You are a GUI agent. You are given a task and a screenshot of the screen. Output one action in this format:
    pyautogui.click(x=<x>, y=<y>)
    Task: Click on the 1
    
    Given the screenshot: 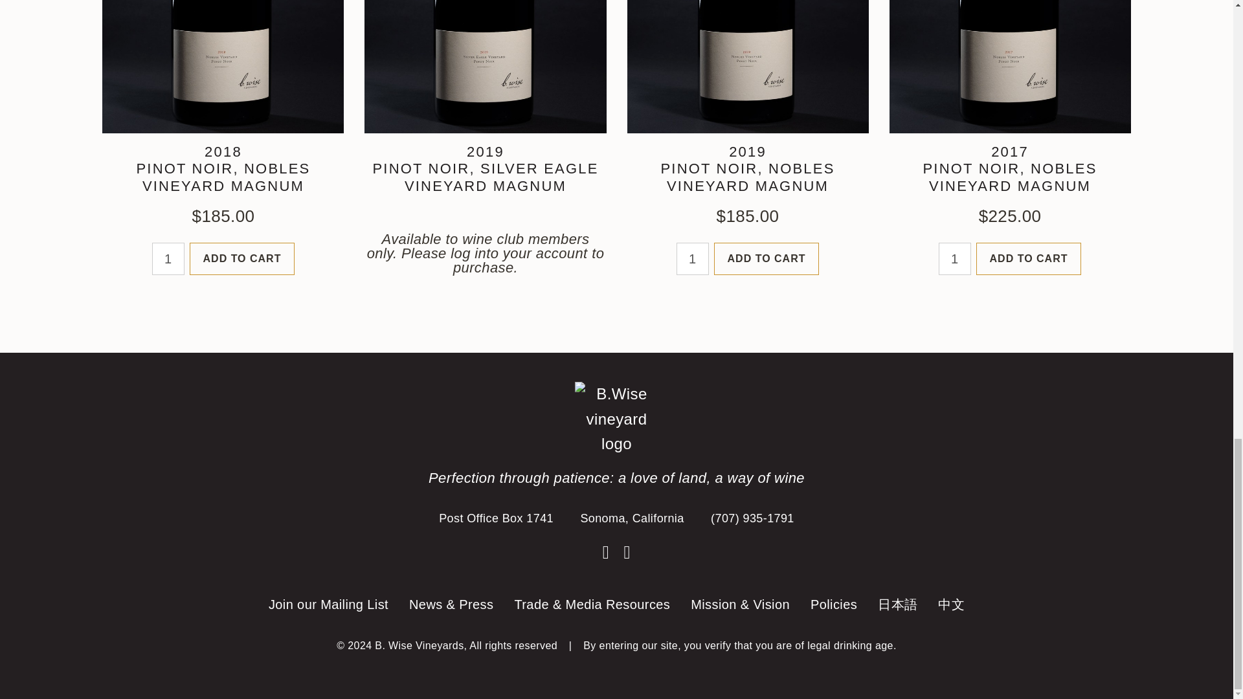 What is the action you would take?
    pyautogui.click(x=954, y=259)
    